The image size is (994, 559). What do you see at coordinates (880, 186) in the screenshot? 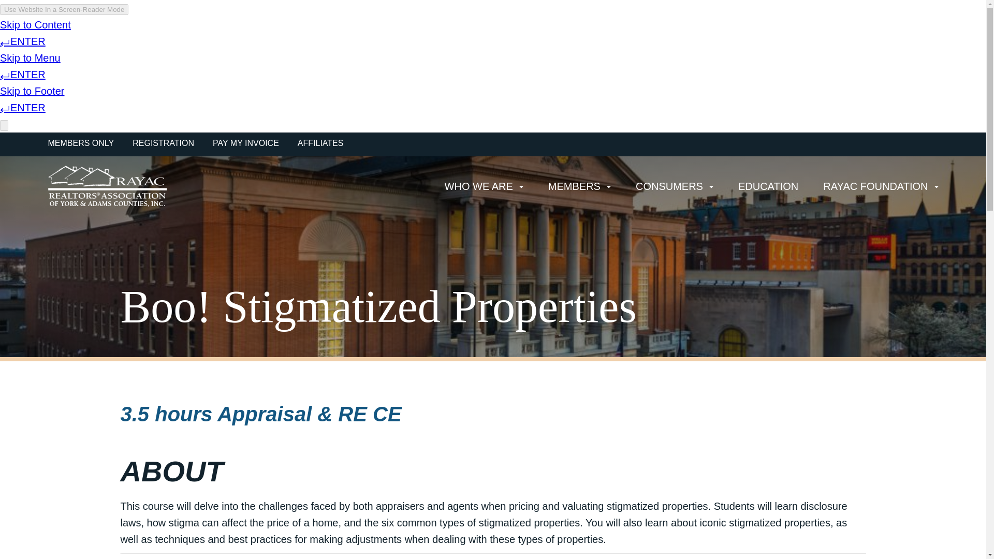
I see `RAYAC FOUNDATION` at bounding box center [880, 186].